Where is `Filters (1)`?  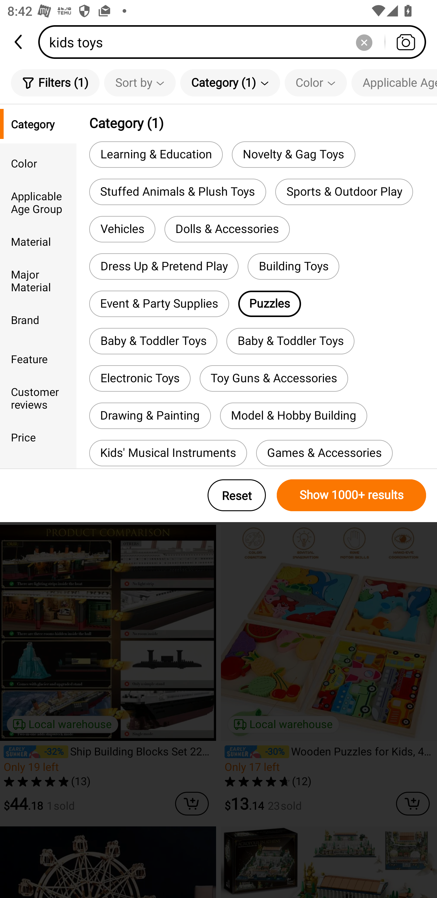
Filters (1) is located at coordinates (55, 83).